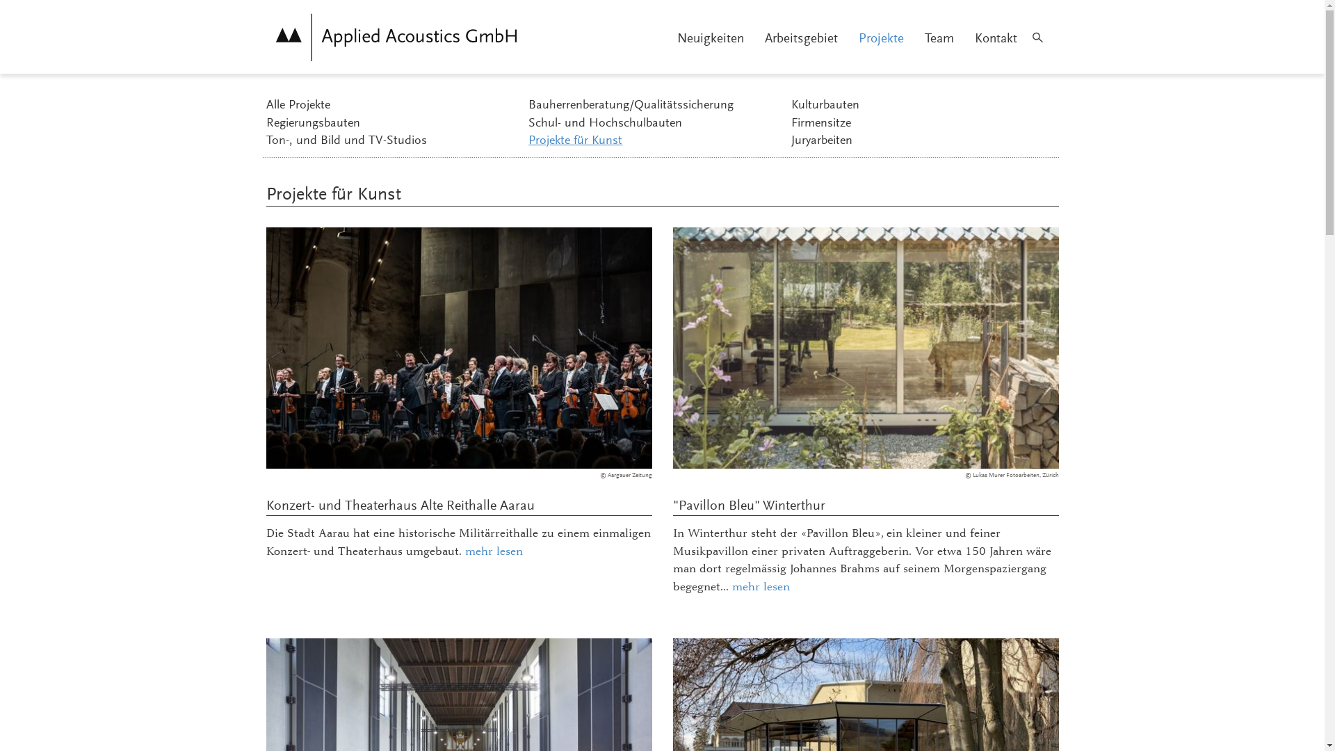 The height and width of the screenshot is (751, 1335). What do you see at coordinates (394, 106) in the screenshot?
I see `Alle Projekte` at bounding box center [394, 106].